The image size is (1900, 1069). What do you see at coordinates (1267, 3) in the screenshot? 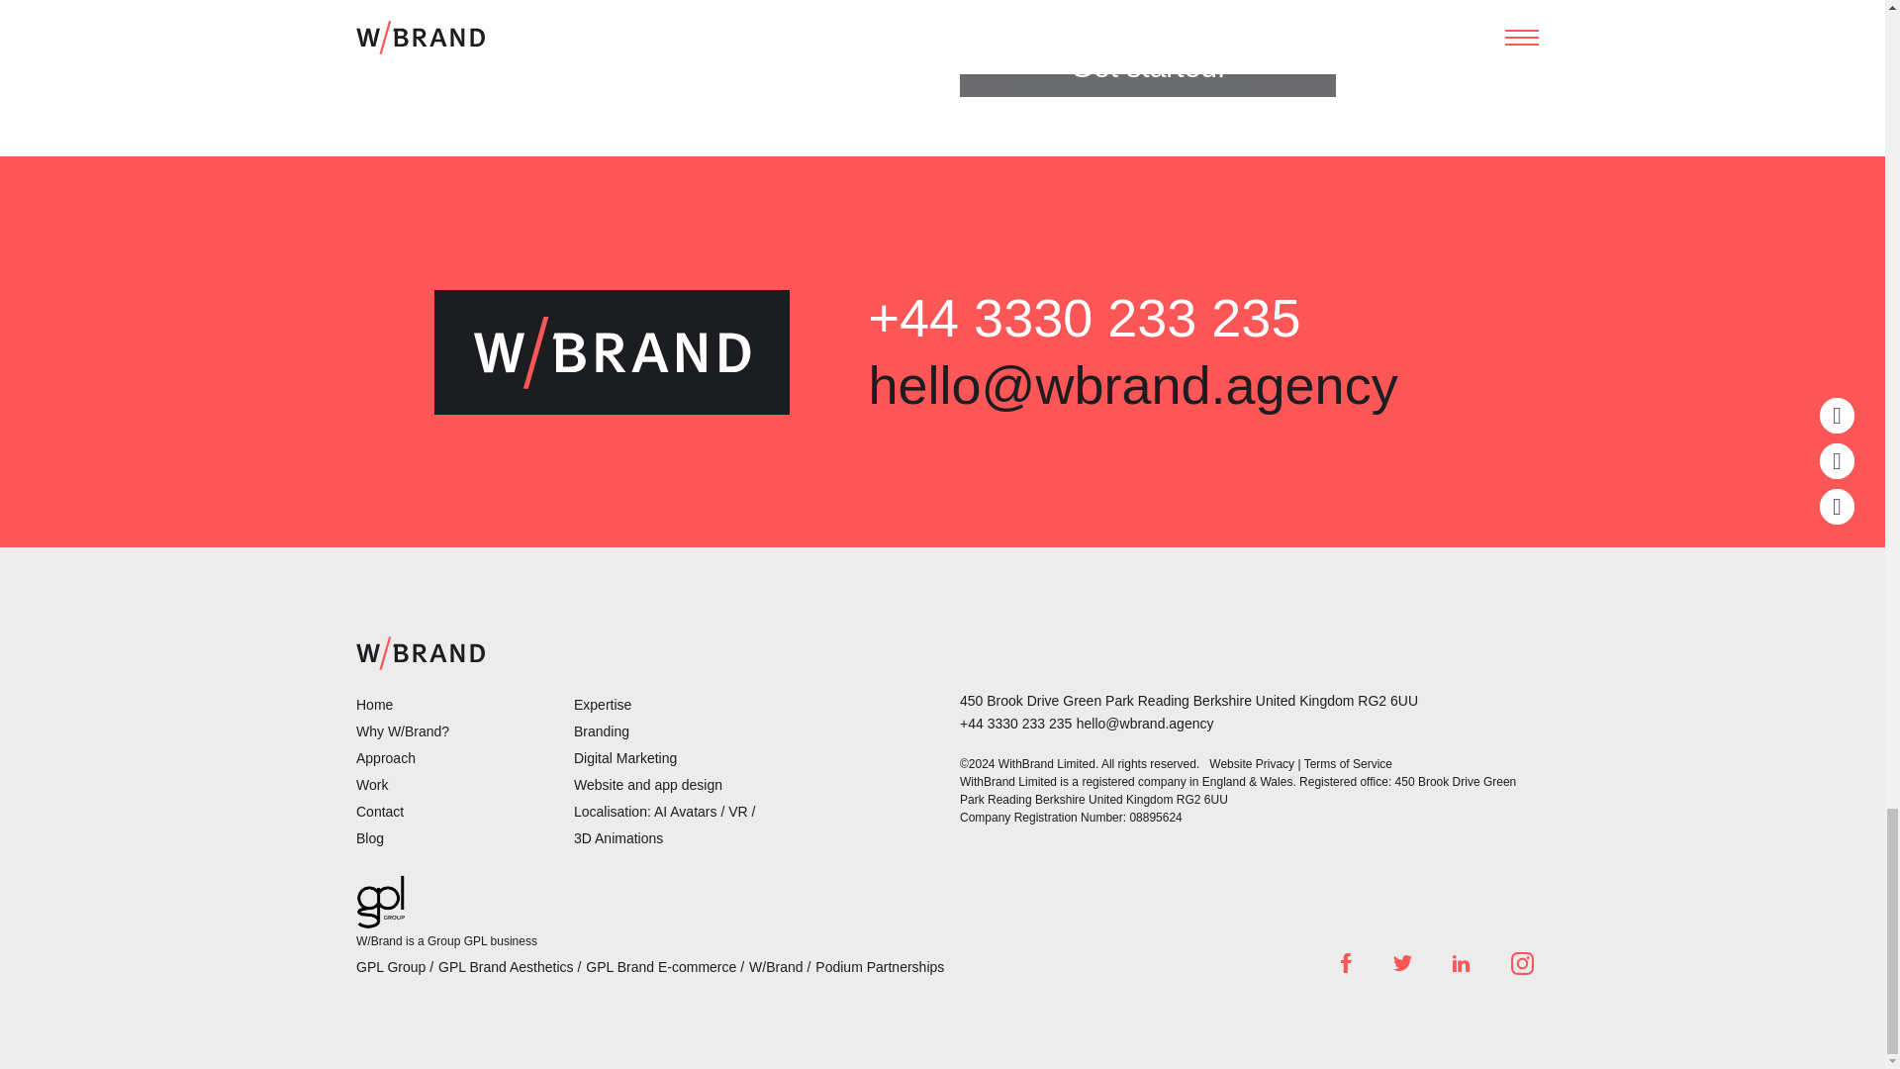
I see `privacy policy` at bounding box center [1267, 3].